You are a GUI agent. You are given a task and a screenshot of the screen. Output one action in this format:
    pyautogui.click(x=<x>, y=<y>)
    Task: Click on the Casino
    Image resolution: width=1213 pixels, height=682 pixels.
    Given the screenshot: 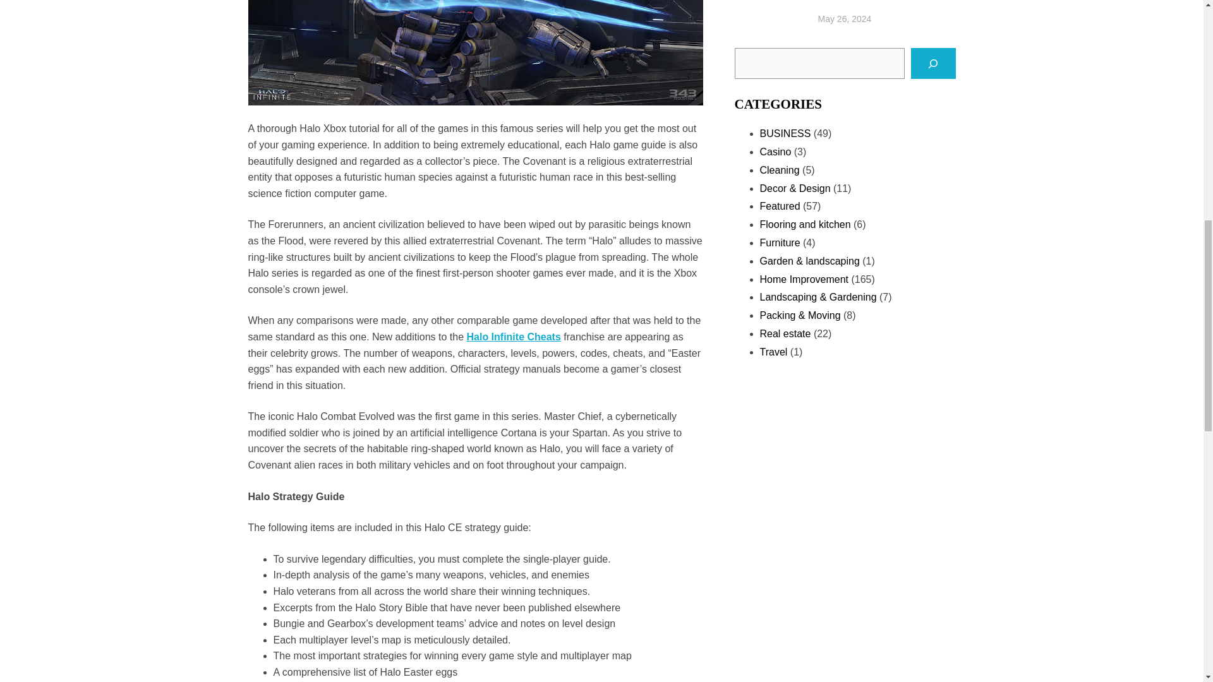 What is the action you would take?
    pyautogui.click(x=775, y=152)
    